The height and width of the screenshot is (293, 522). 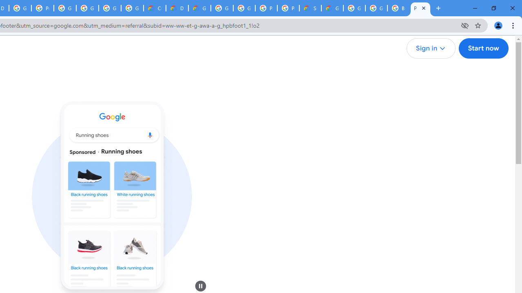 What do you see at coordinates (132, 8) in the screenshot?
I see `Google Workspace - Specific Terms` at bounding box center [132, 8].